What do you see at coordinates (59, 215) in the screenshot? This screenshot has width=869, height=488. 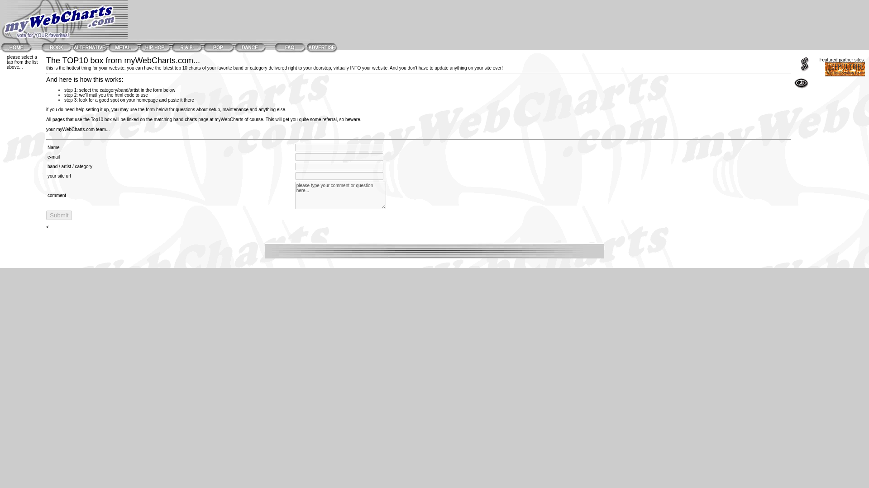 I see `Submit` at bounding box center [59, 215].